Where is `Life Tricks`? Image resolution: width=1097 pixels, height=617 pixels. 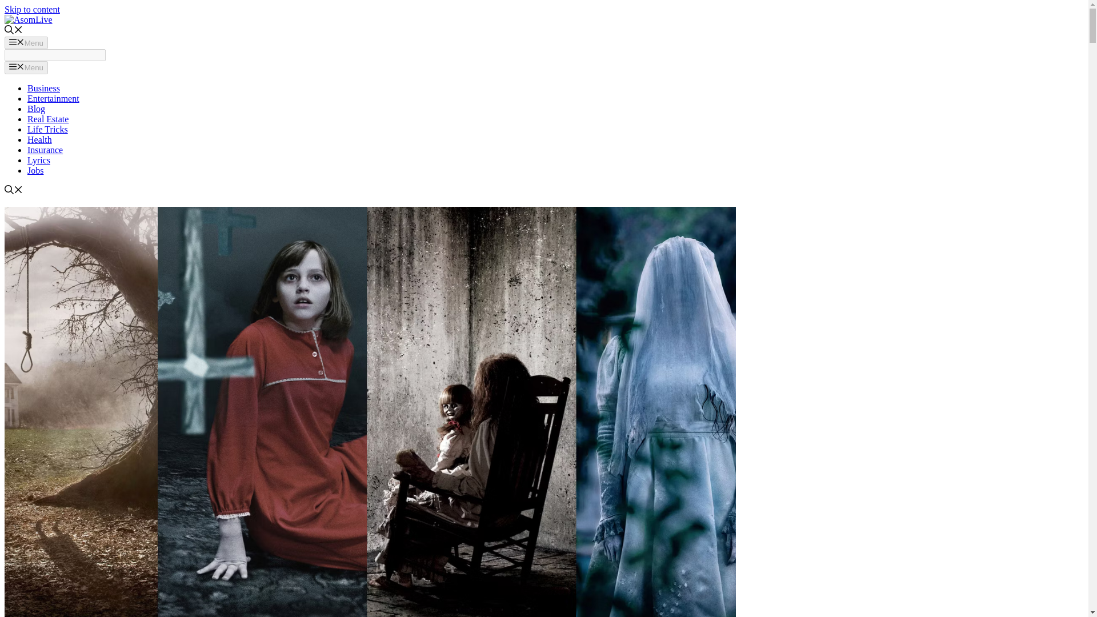 Life Tricks is located at coordinates (48, 129).